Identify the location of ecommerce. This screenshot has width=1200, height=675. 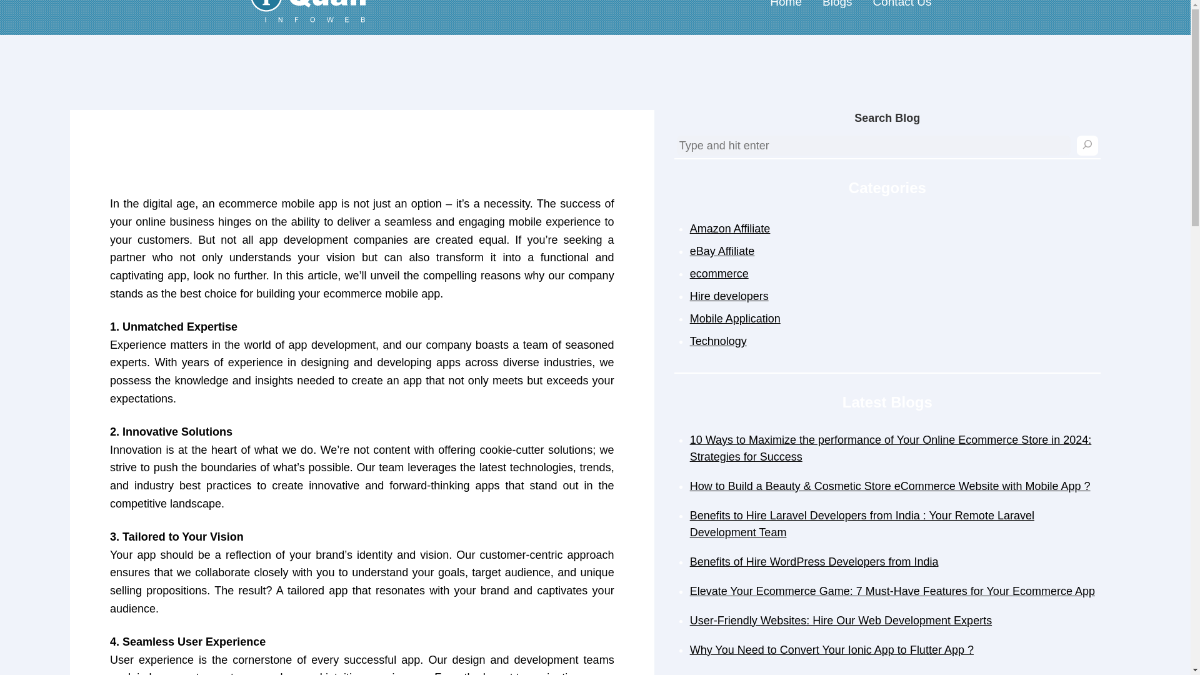
(719, 274).